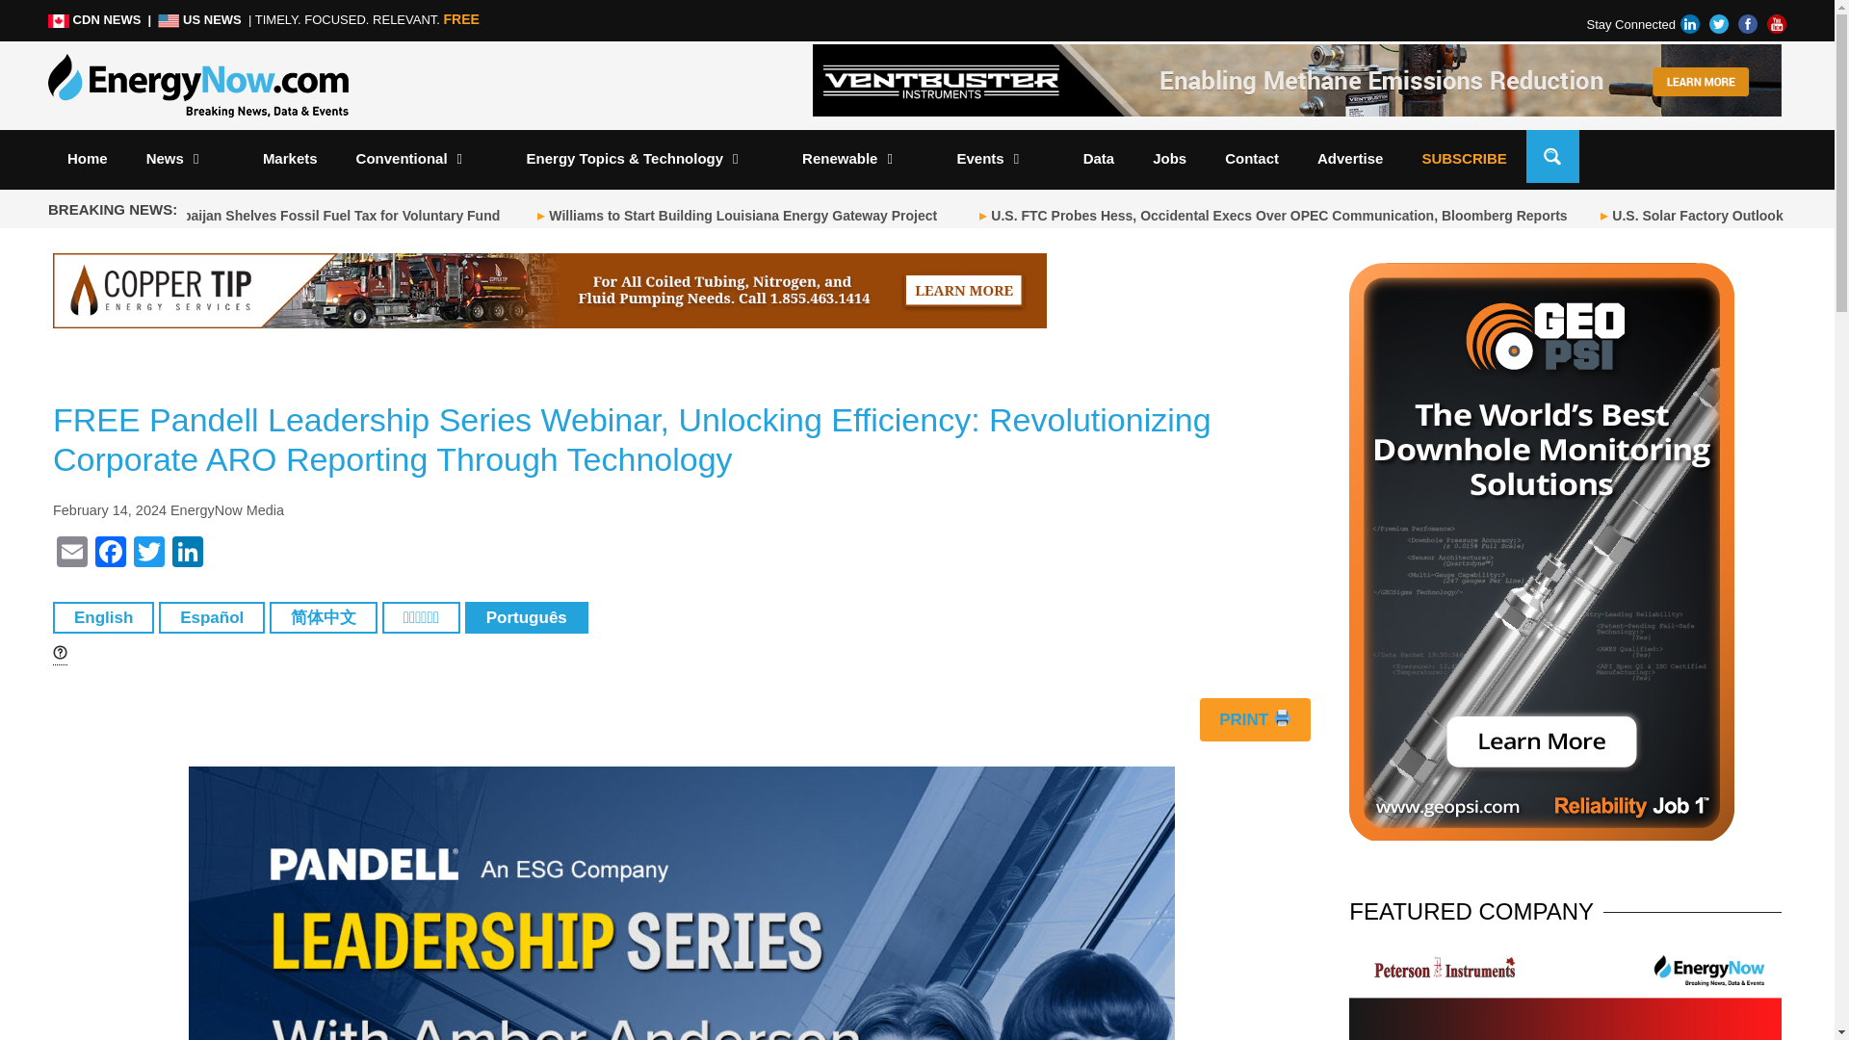 The height and width of the screenshot is (1040, 1849). I want to click on Facebook, so click(110, 555).